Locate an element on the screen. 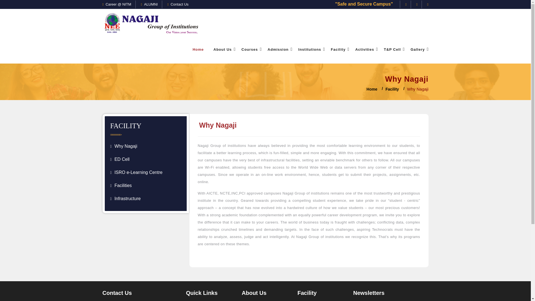 This screenshot has width=535, height=301. Admission is located at coordinates (278, 50).